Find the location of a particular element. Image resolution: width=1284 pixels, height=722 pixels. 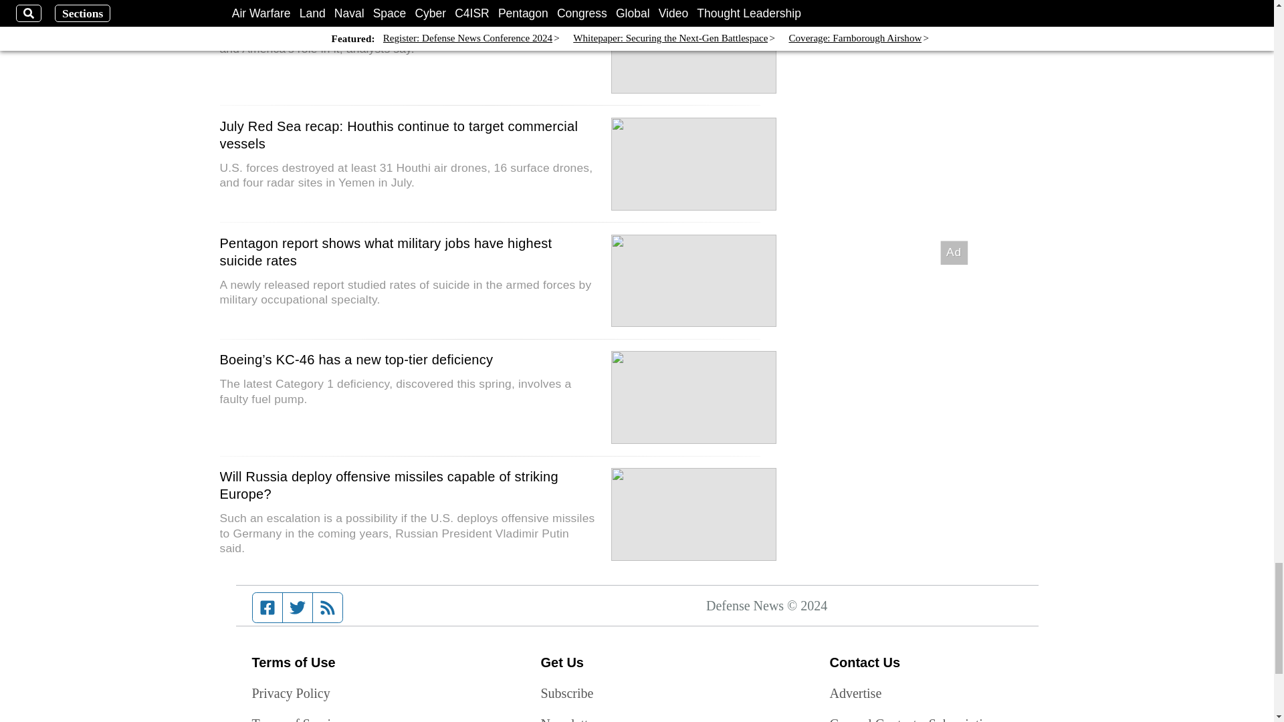

RSS feed is located at coordinates (328, 607).